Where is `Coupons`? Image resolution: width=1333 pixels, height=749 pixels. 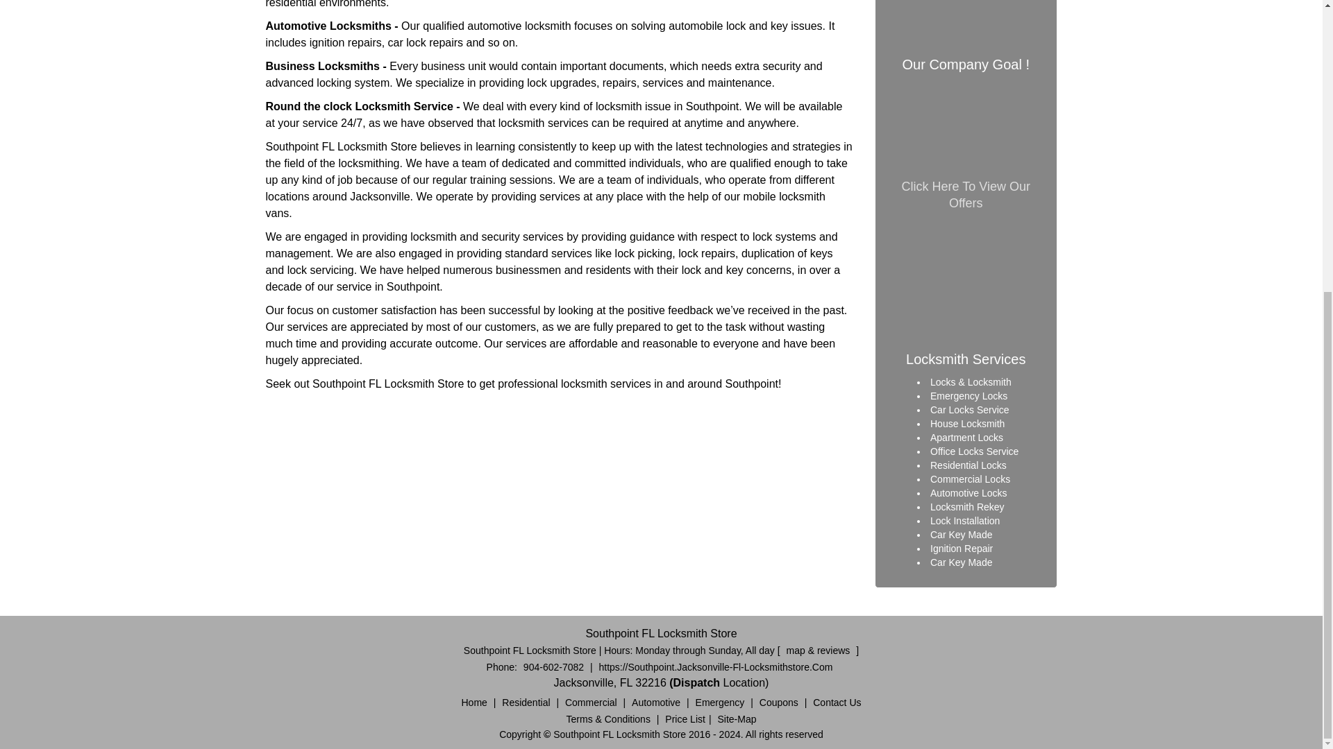 Coupons is located at coordinates (779, 702).